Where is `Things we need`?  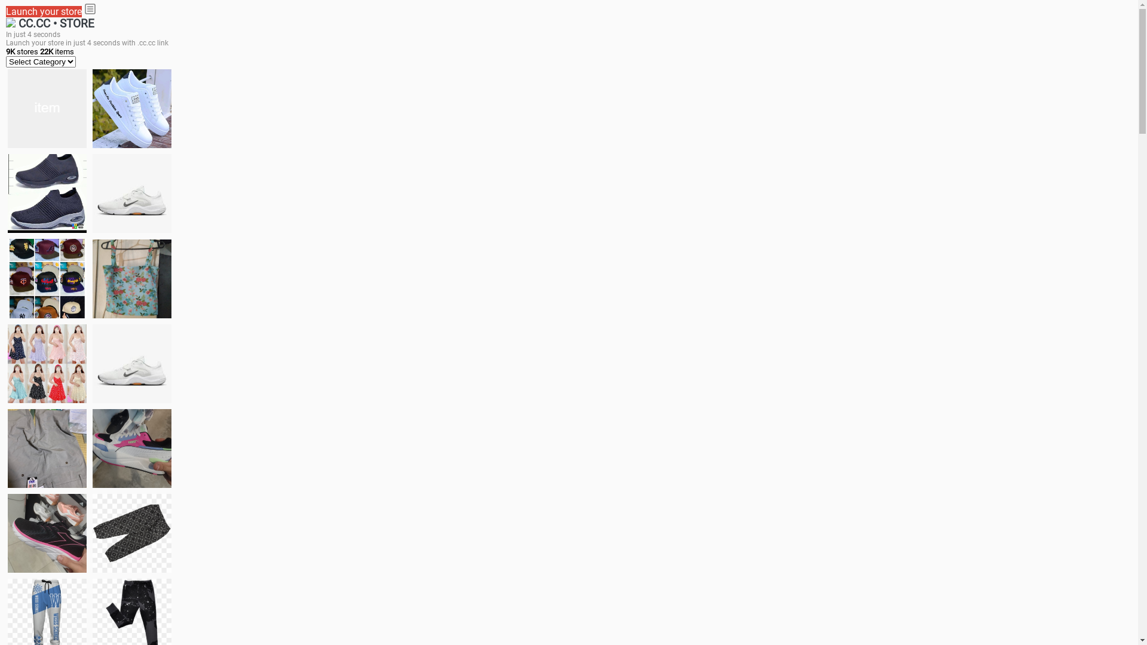 Things we need is located at coordinates (47, 278).